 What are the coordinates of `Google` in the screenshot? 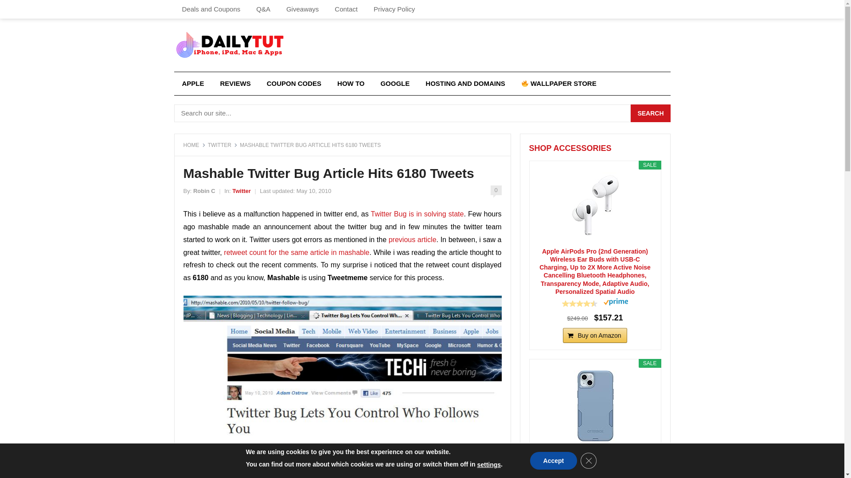 It's located at (395, 83).